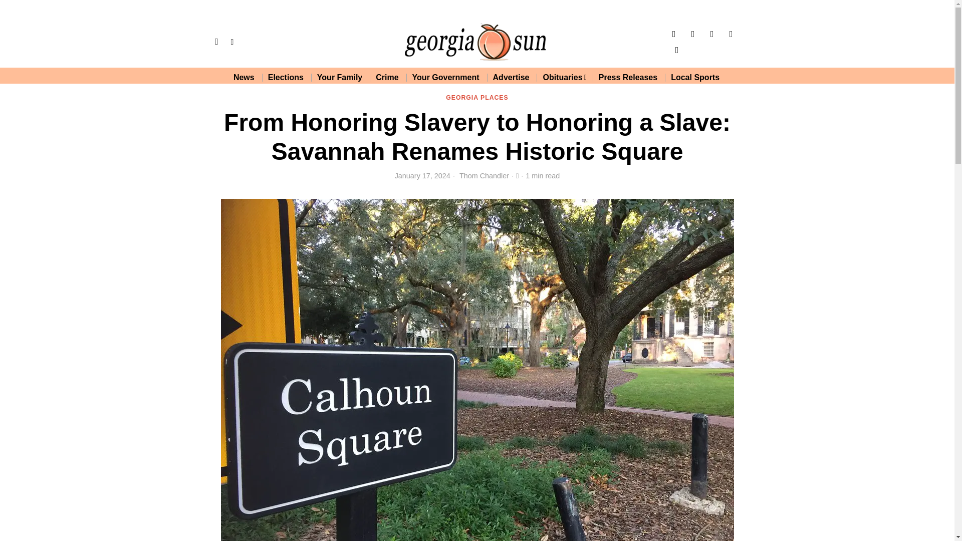  Describe the element at coordinates (340, 77) in the screenshot. I see `Your Family` at that location.